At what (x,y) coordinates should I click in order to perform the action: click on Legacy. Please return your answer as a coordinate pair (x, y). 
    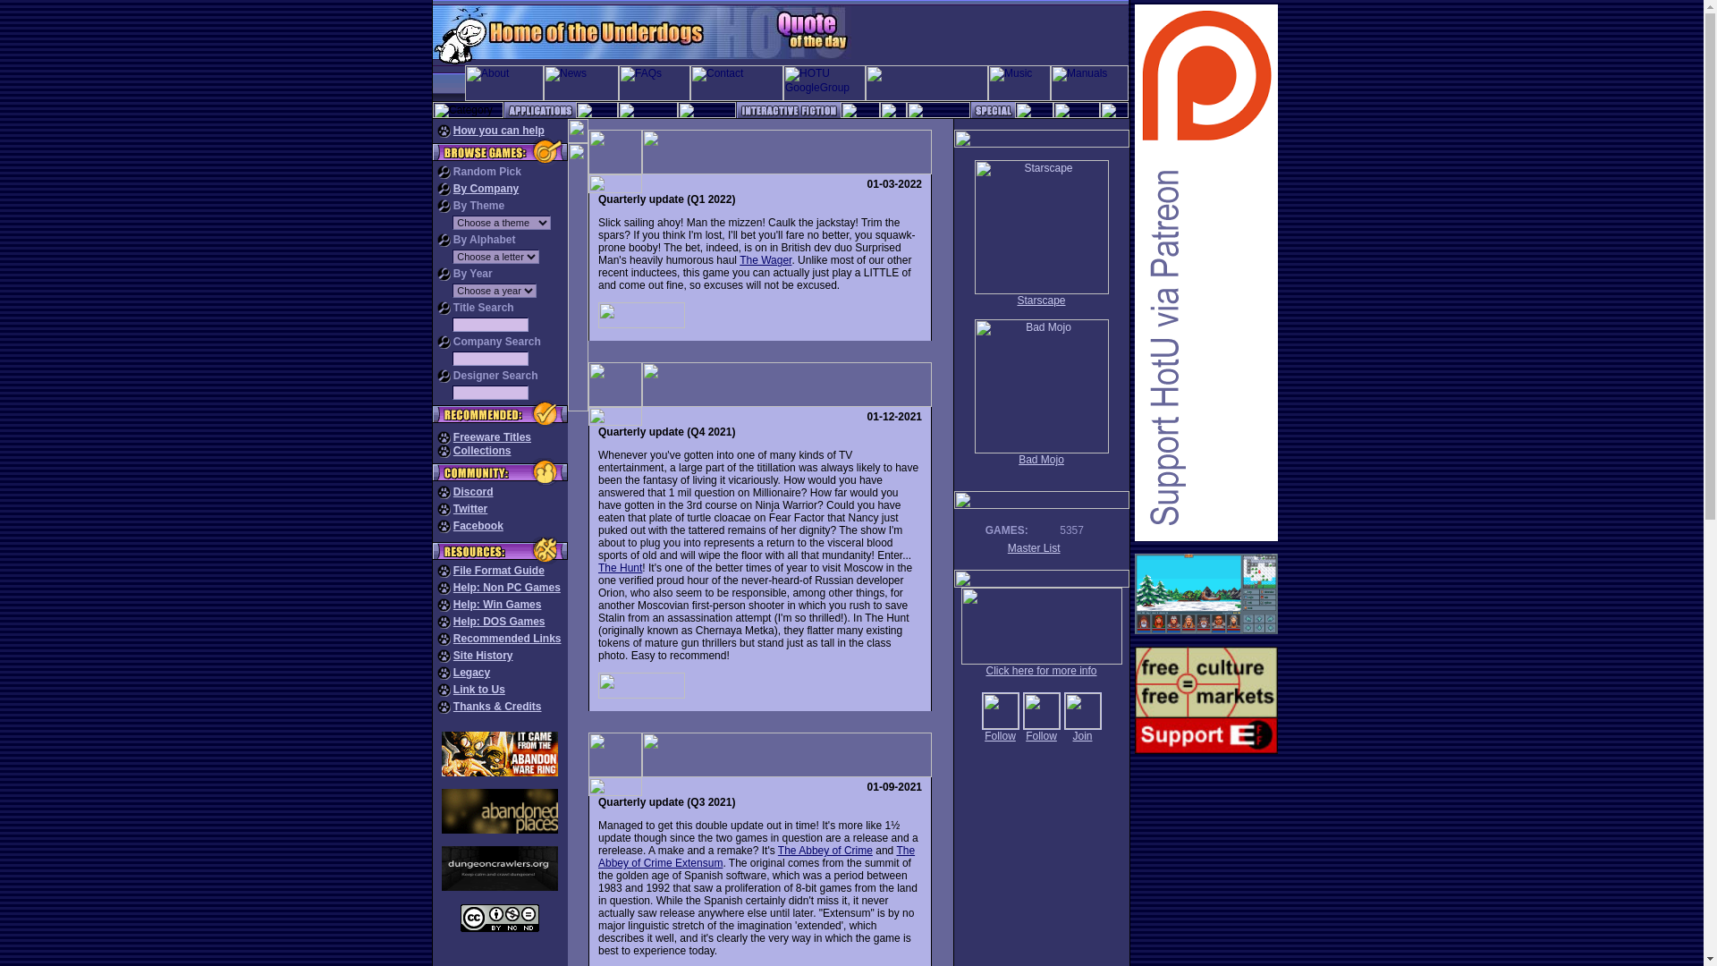
    Looking at the image, I should click on (470, 673).